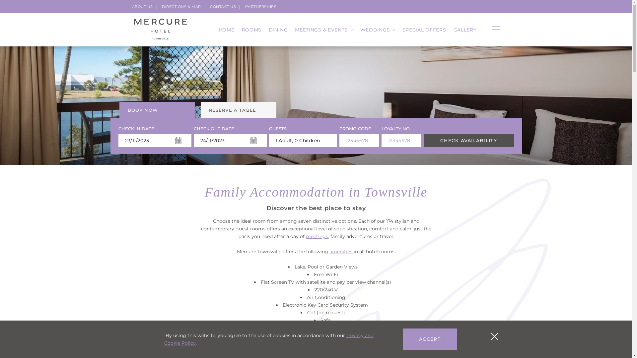  What do you see at coordinates (268, 339) in the screenshot?
I see `Privacy and Cookie Policy.` at bounding box center [268, 339].